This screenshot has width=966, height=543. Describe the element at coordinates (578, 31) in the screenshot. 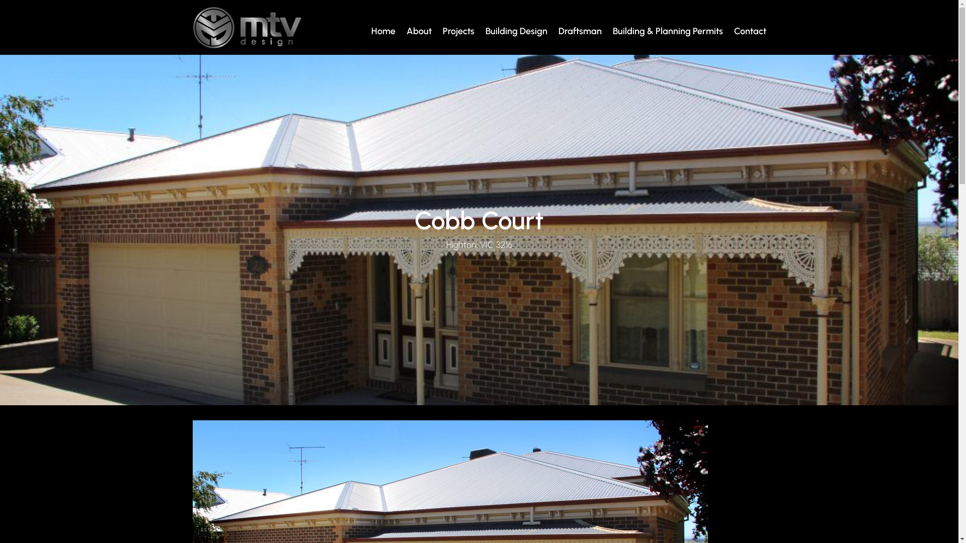

I see `Draftsman` at that location.